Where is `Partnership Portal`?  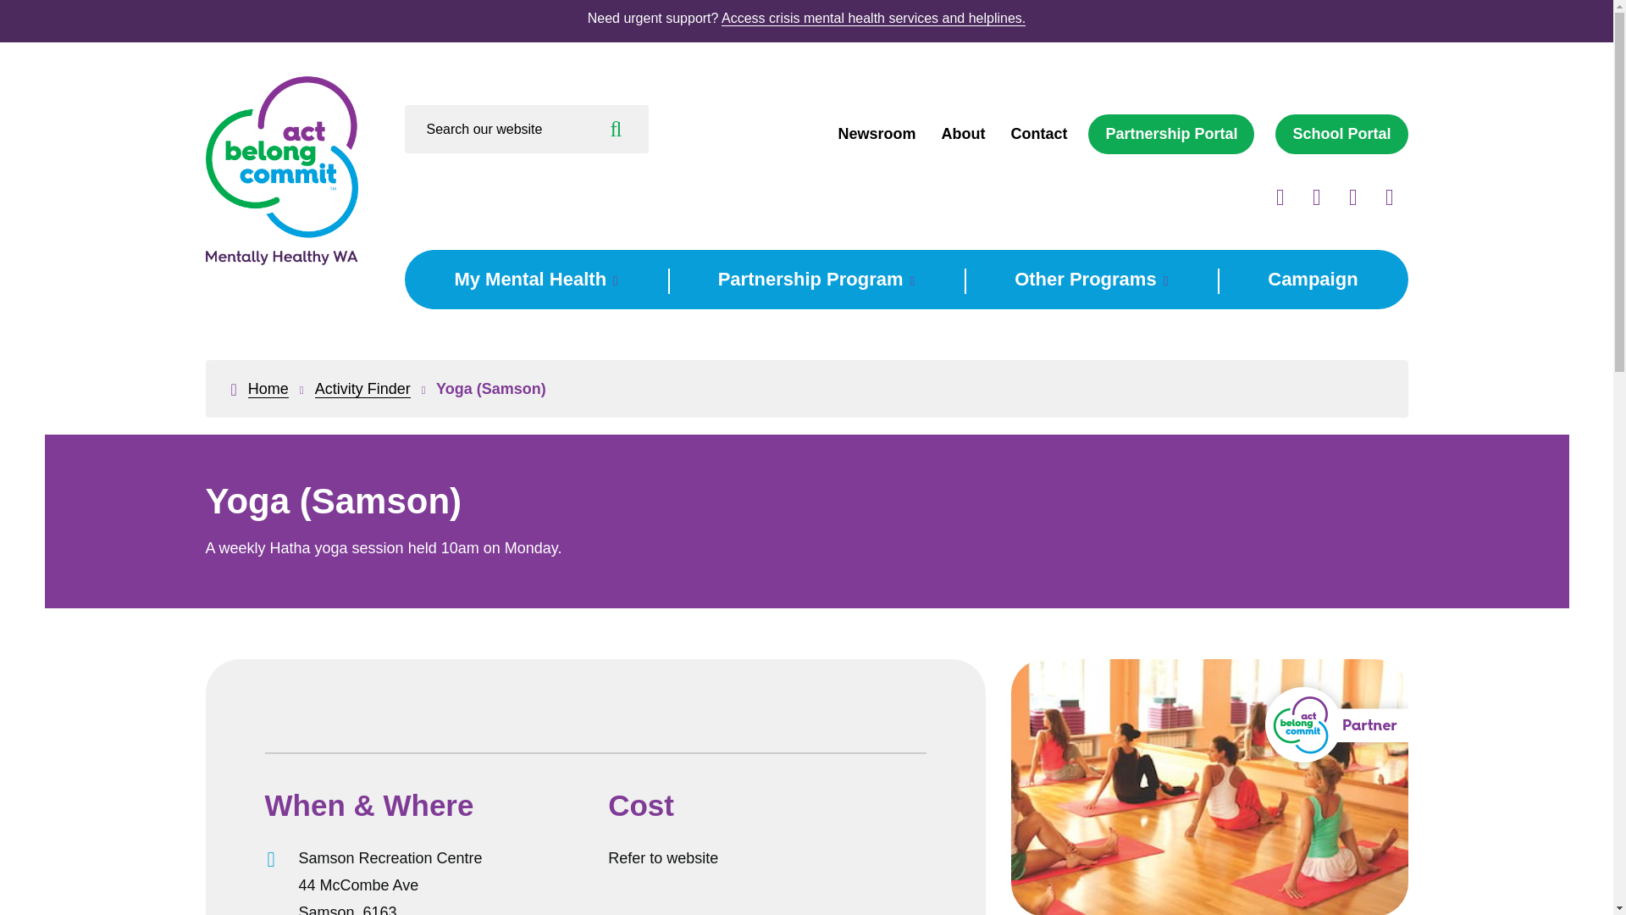 Partnership Portal is located at coordinates (1170, 134).